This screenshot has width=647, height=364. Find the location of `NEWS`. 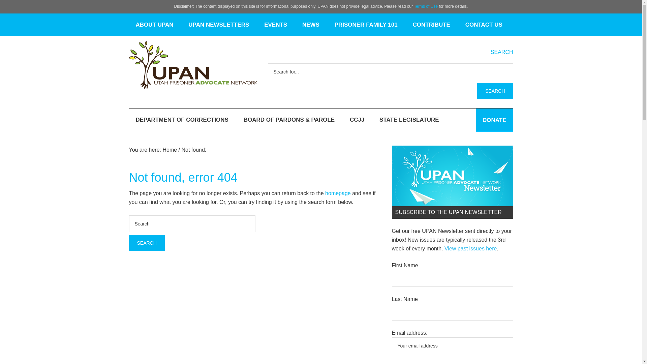

NEWS is located at coordinates (311, 24).